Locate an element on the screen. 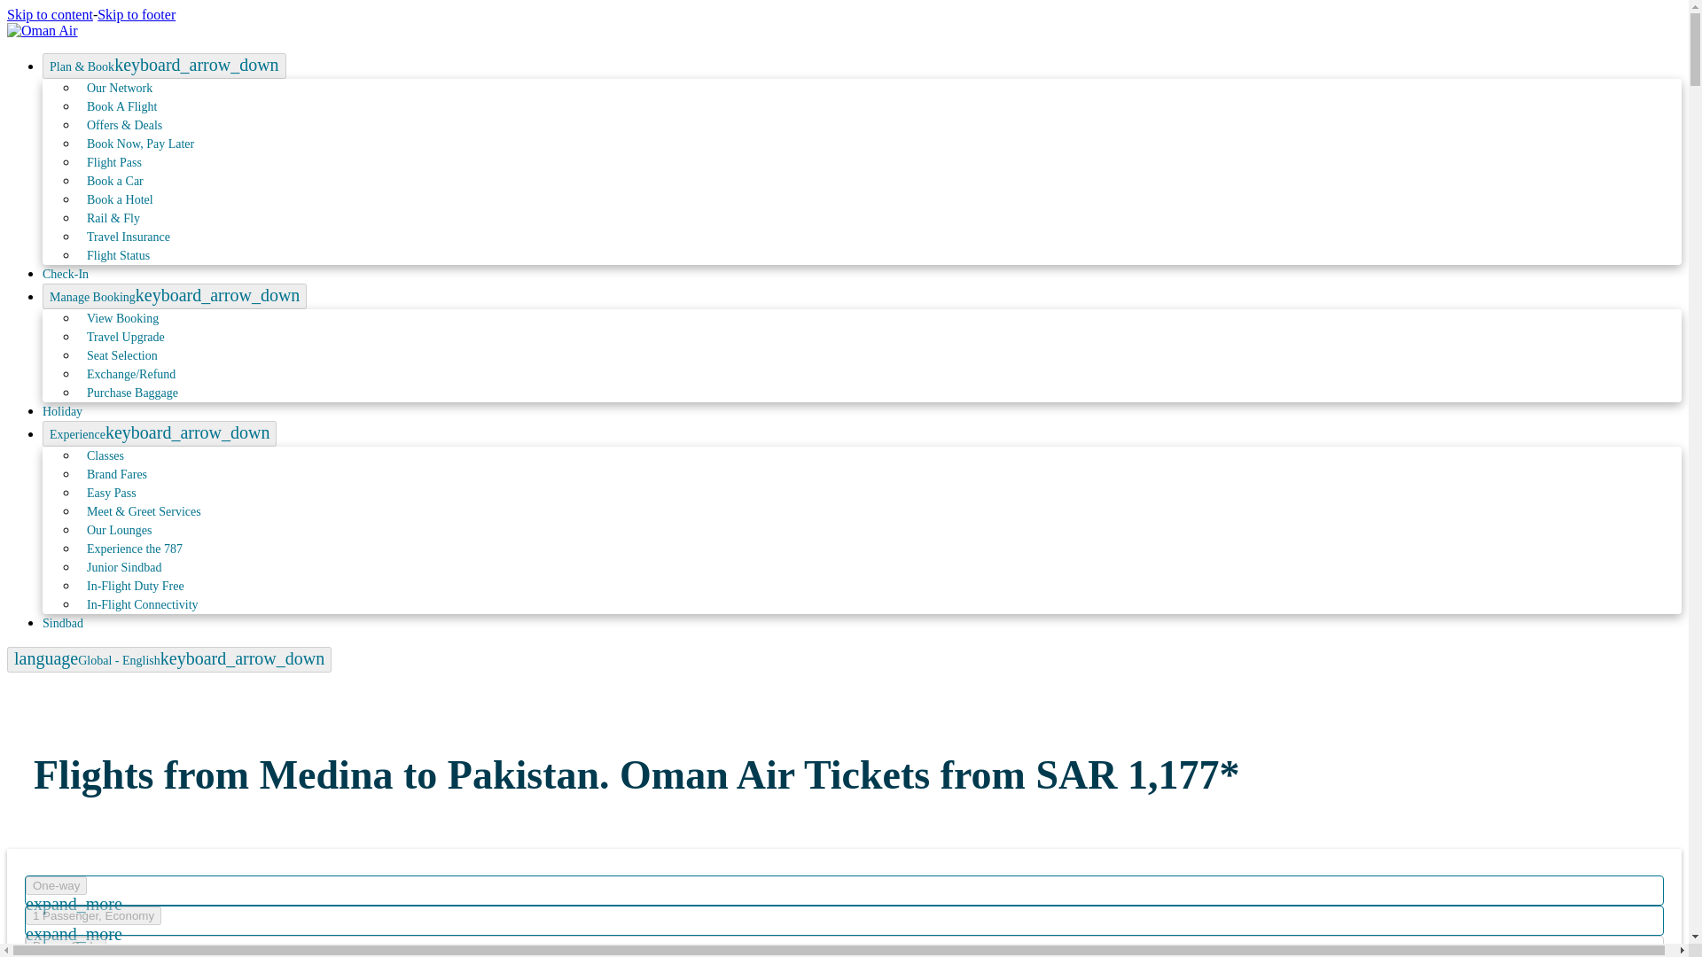  Classes is located at coordinates (105, 455).